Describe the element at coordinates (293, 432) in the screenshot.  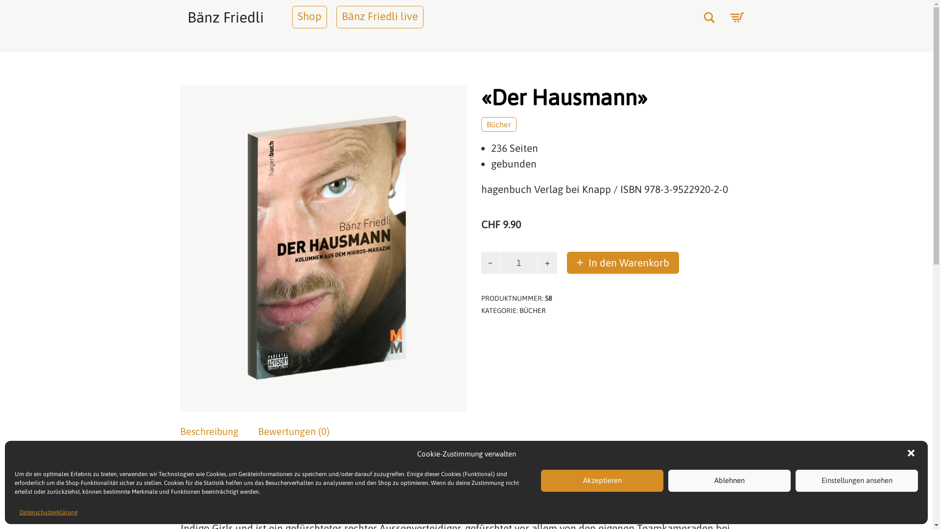
I see `Bewertungen (0)` at that location.